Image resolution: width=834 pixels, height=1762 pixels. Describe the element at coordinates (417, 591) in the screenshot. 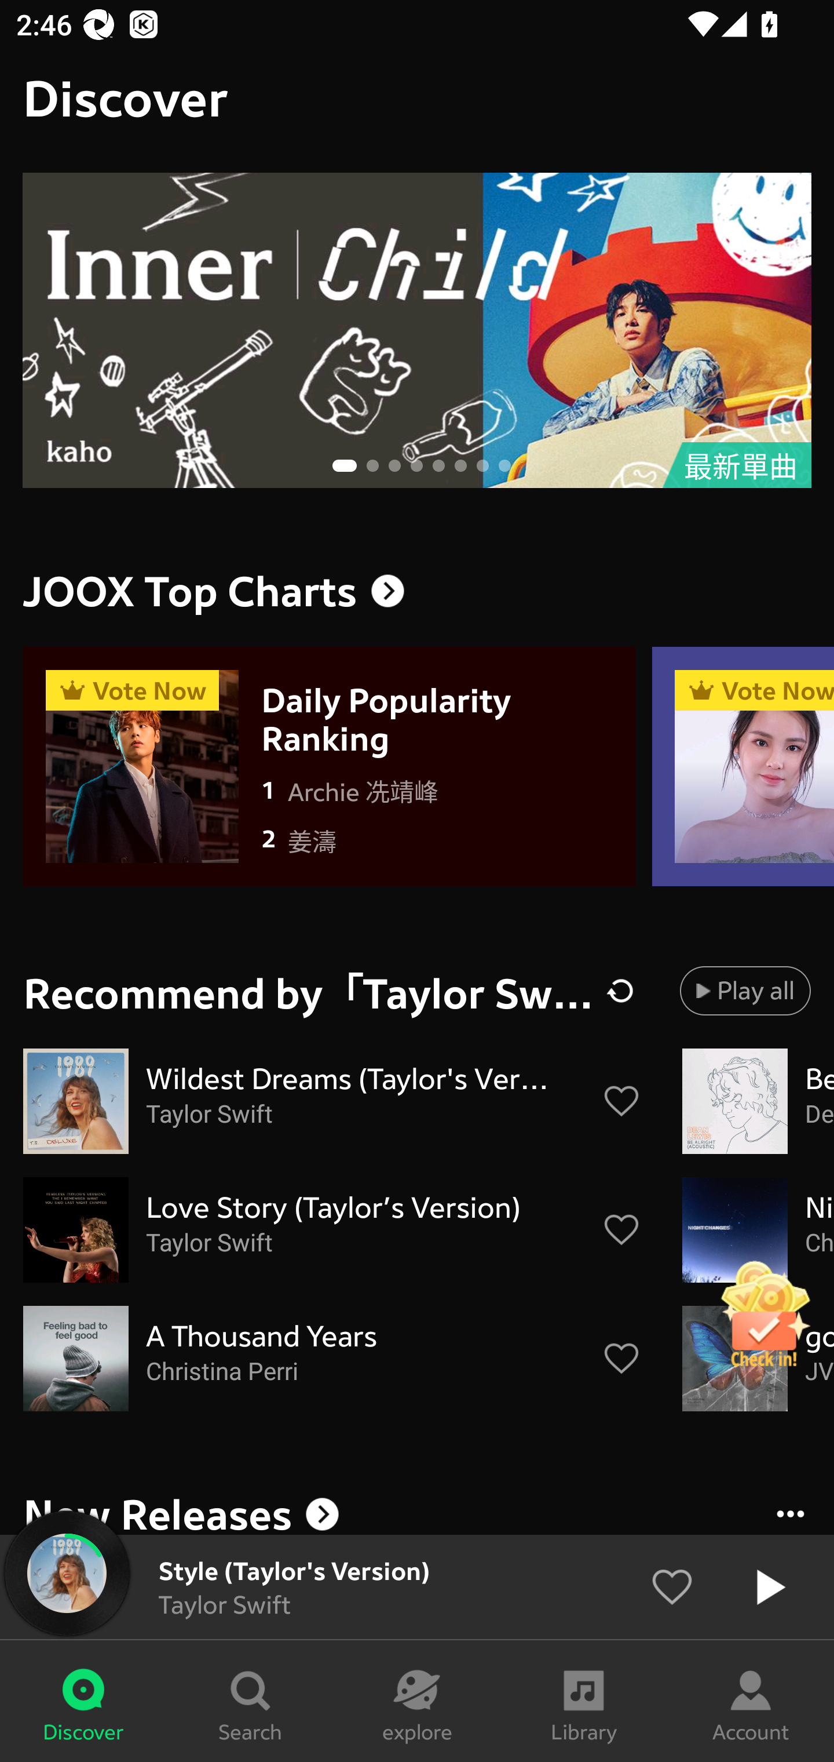

I see `JOOX Top Charts` at that location.